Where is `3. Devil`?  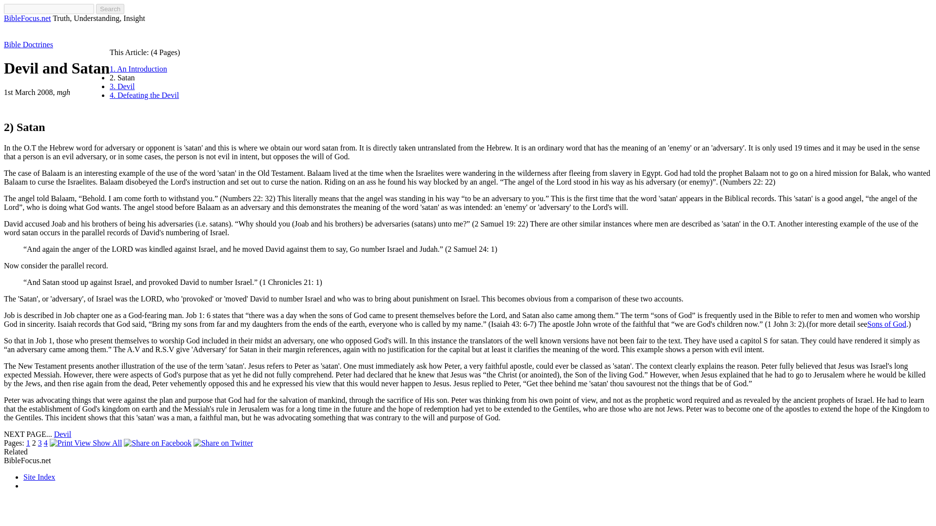 3. Devil is located at coordinates (122, 86).